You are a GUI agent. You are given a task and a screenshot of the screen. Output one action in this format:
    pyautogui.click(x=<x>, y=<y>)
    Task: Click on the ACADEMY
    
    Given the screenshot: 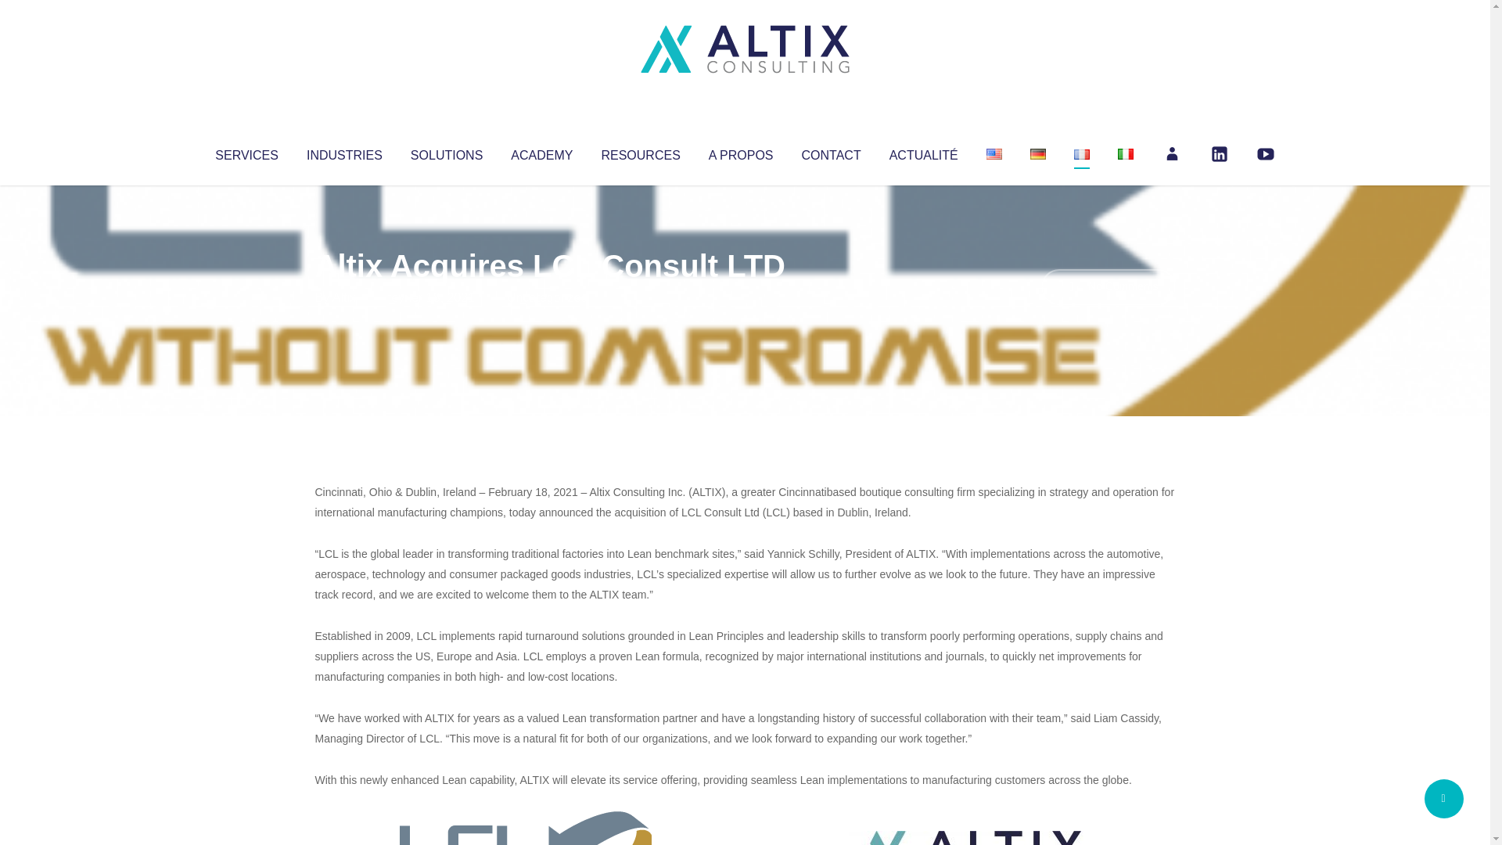 What is the action you would take?
    pyautogui.click(x=541, y=152)
    